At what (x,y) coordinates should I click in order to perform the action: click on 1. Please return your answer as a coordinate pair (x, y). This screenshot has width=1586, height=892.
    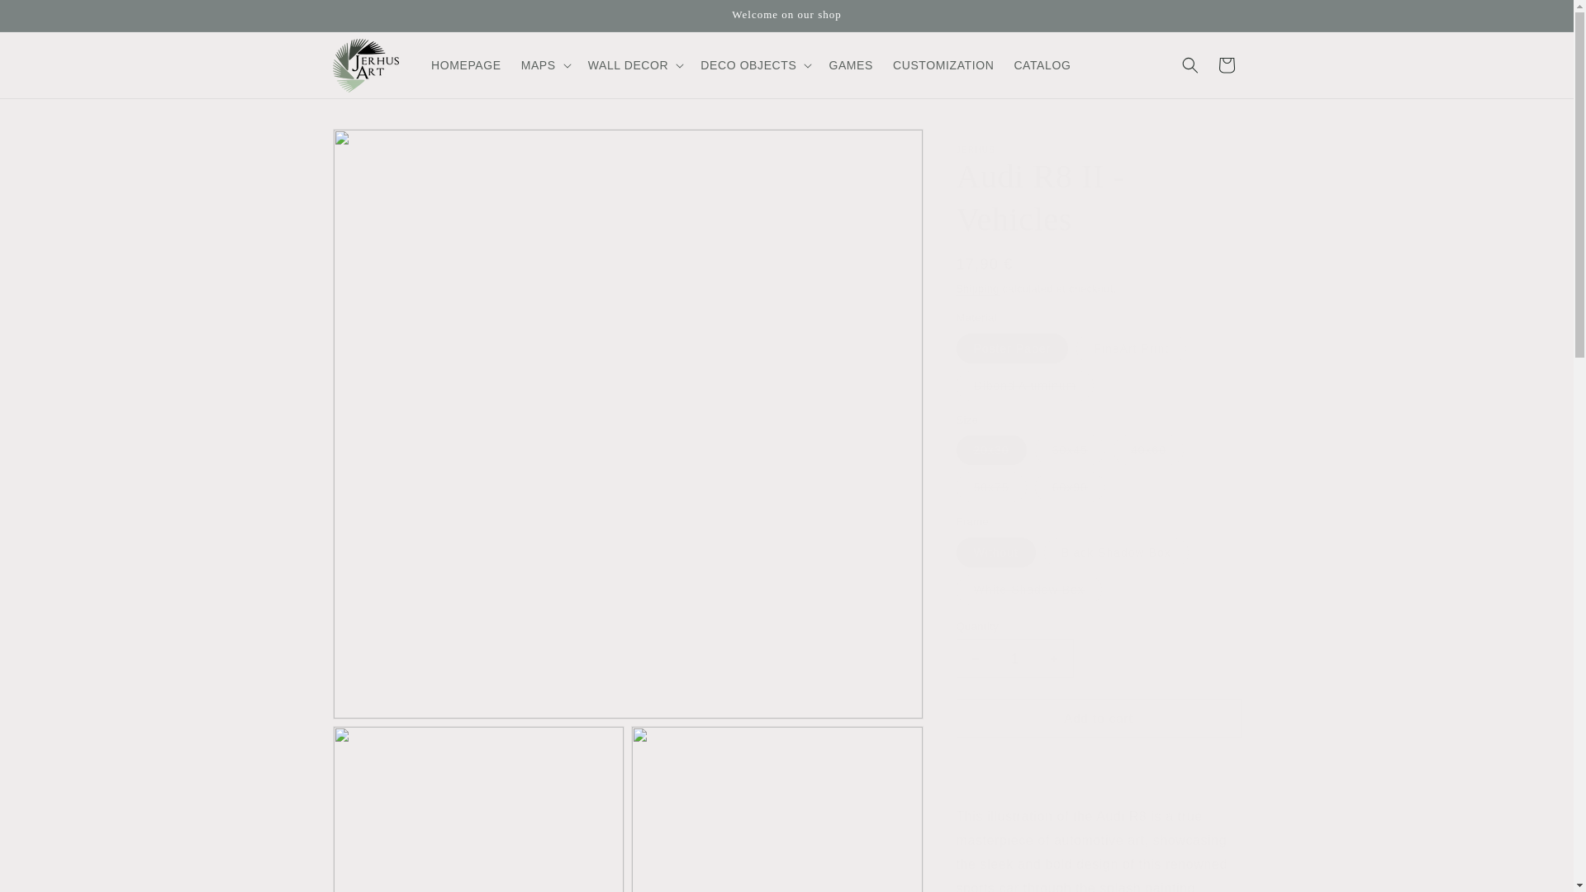
    Looking at the image, I should click on (1014, 658).